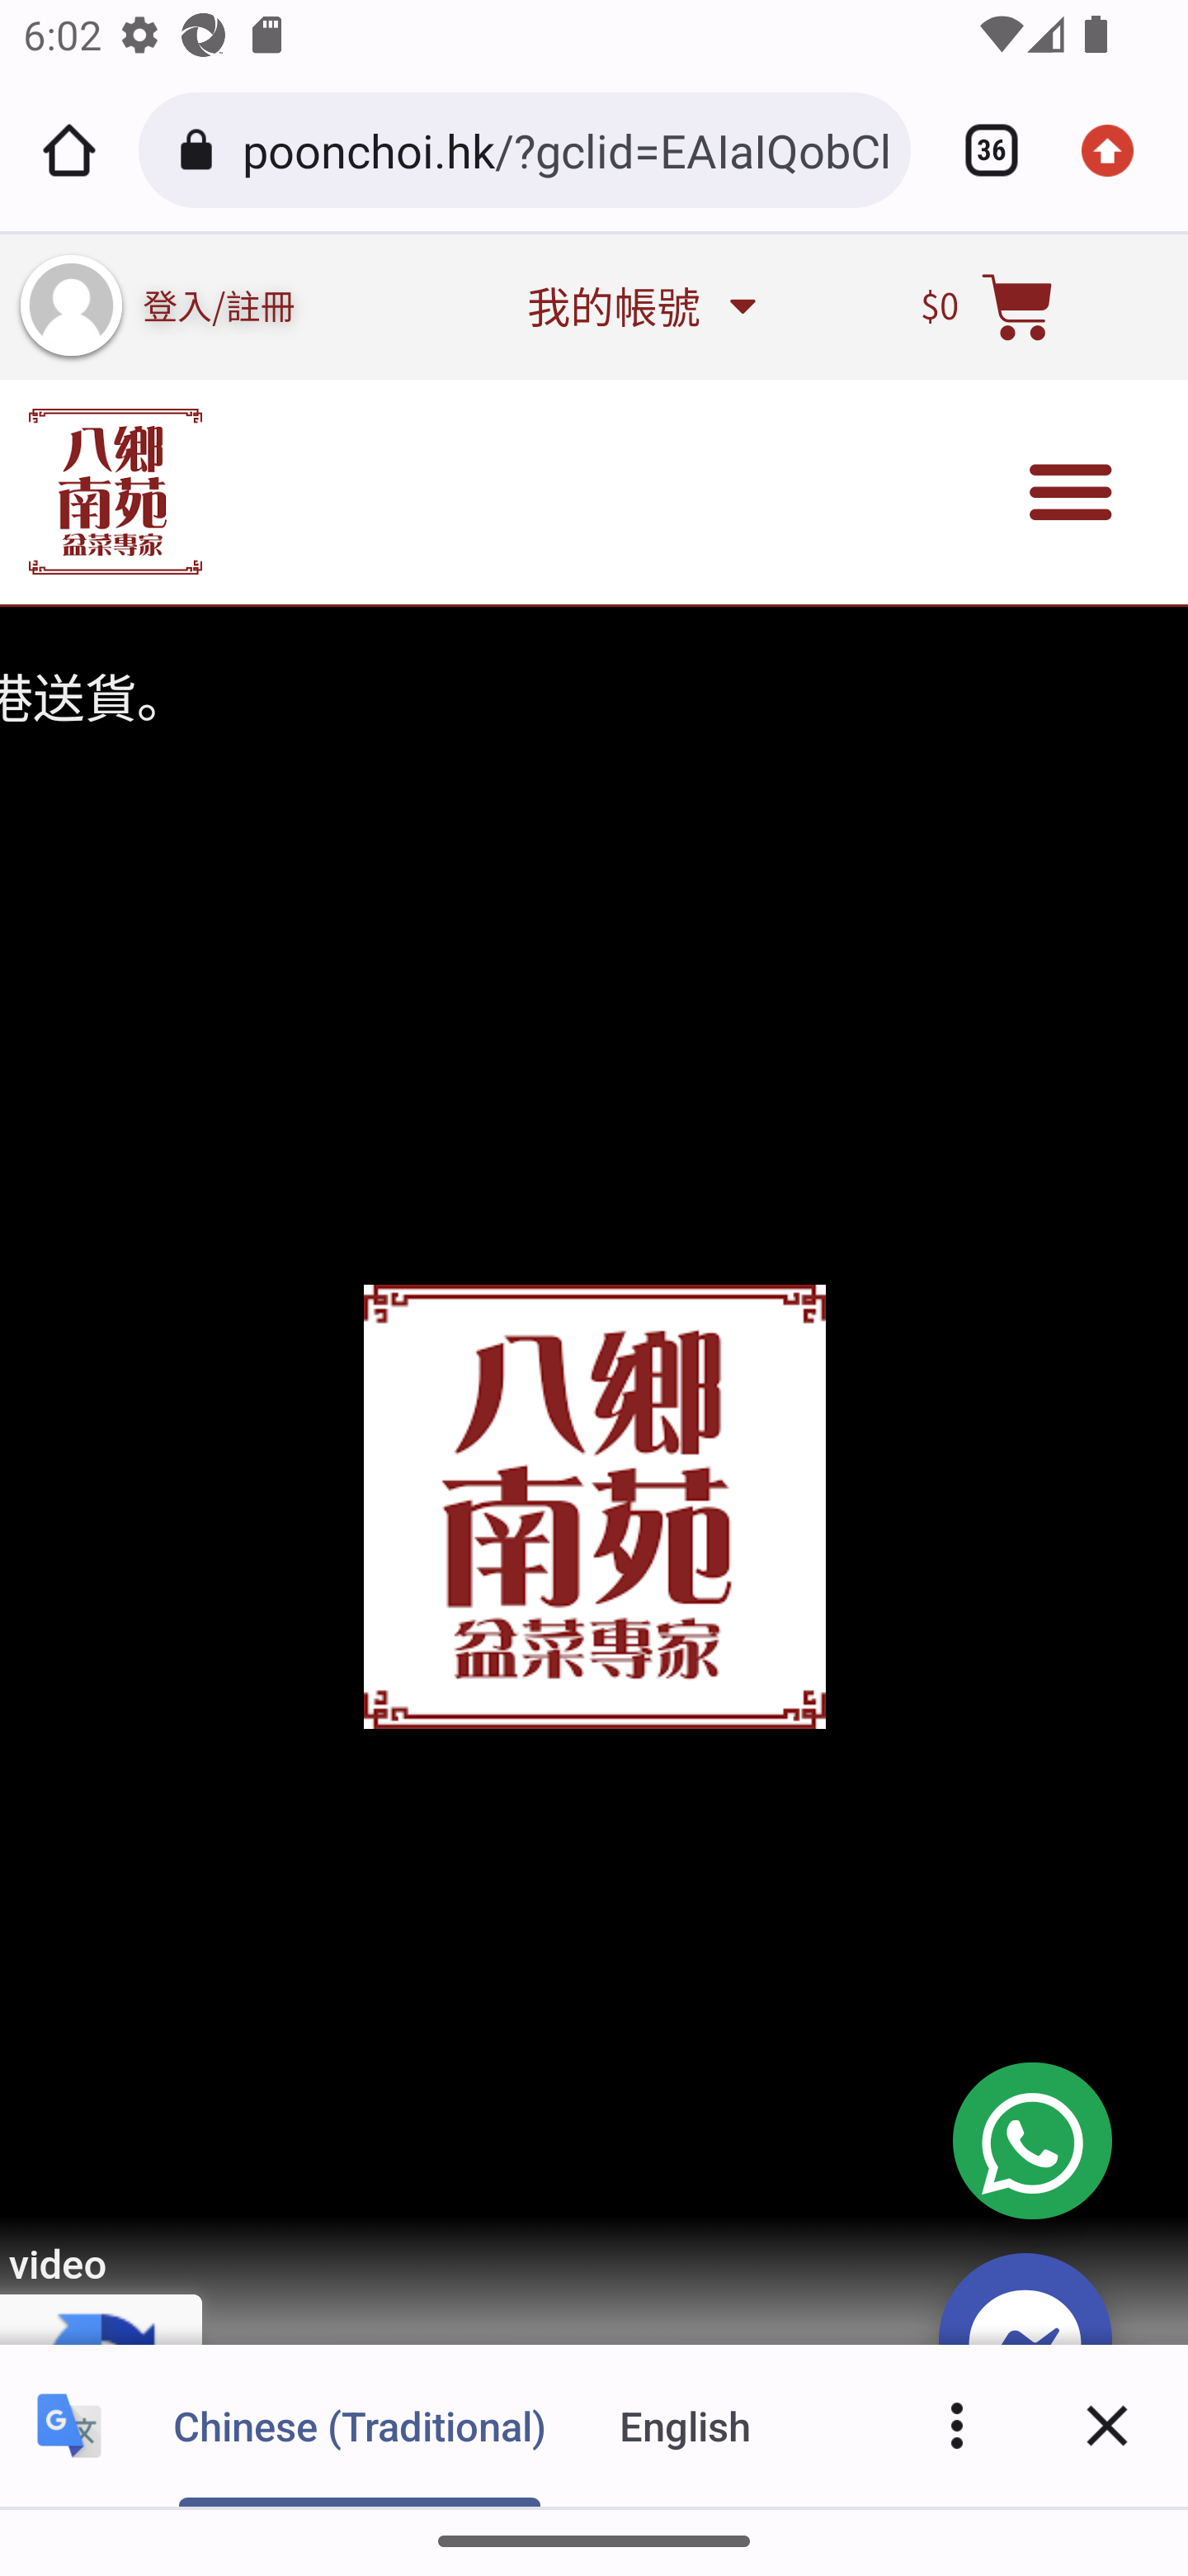 The height and width of the screenshot is (2576, 1188). I want to click on Home, so click(69, 150).